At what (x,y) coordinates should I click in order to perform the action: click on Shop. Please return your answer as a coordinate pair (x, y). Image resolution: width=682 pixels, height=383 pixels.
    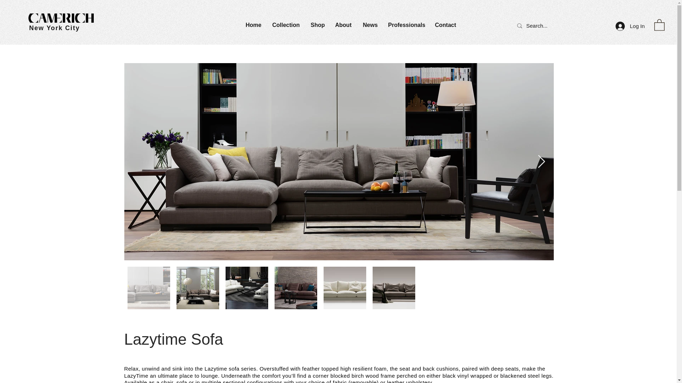
    Looking at the image, I should click on (318, 25).